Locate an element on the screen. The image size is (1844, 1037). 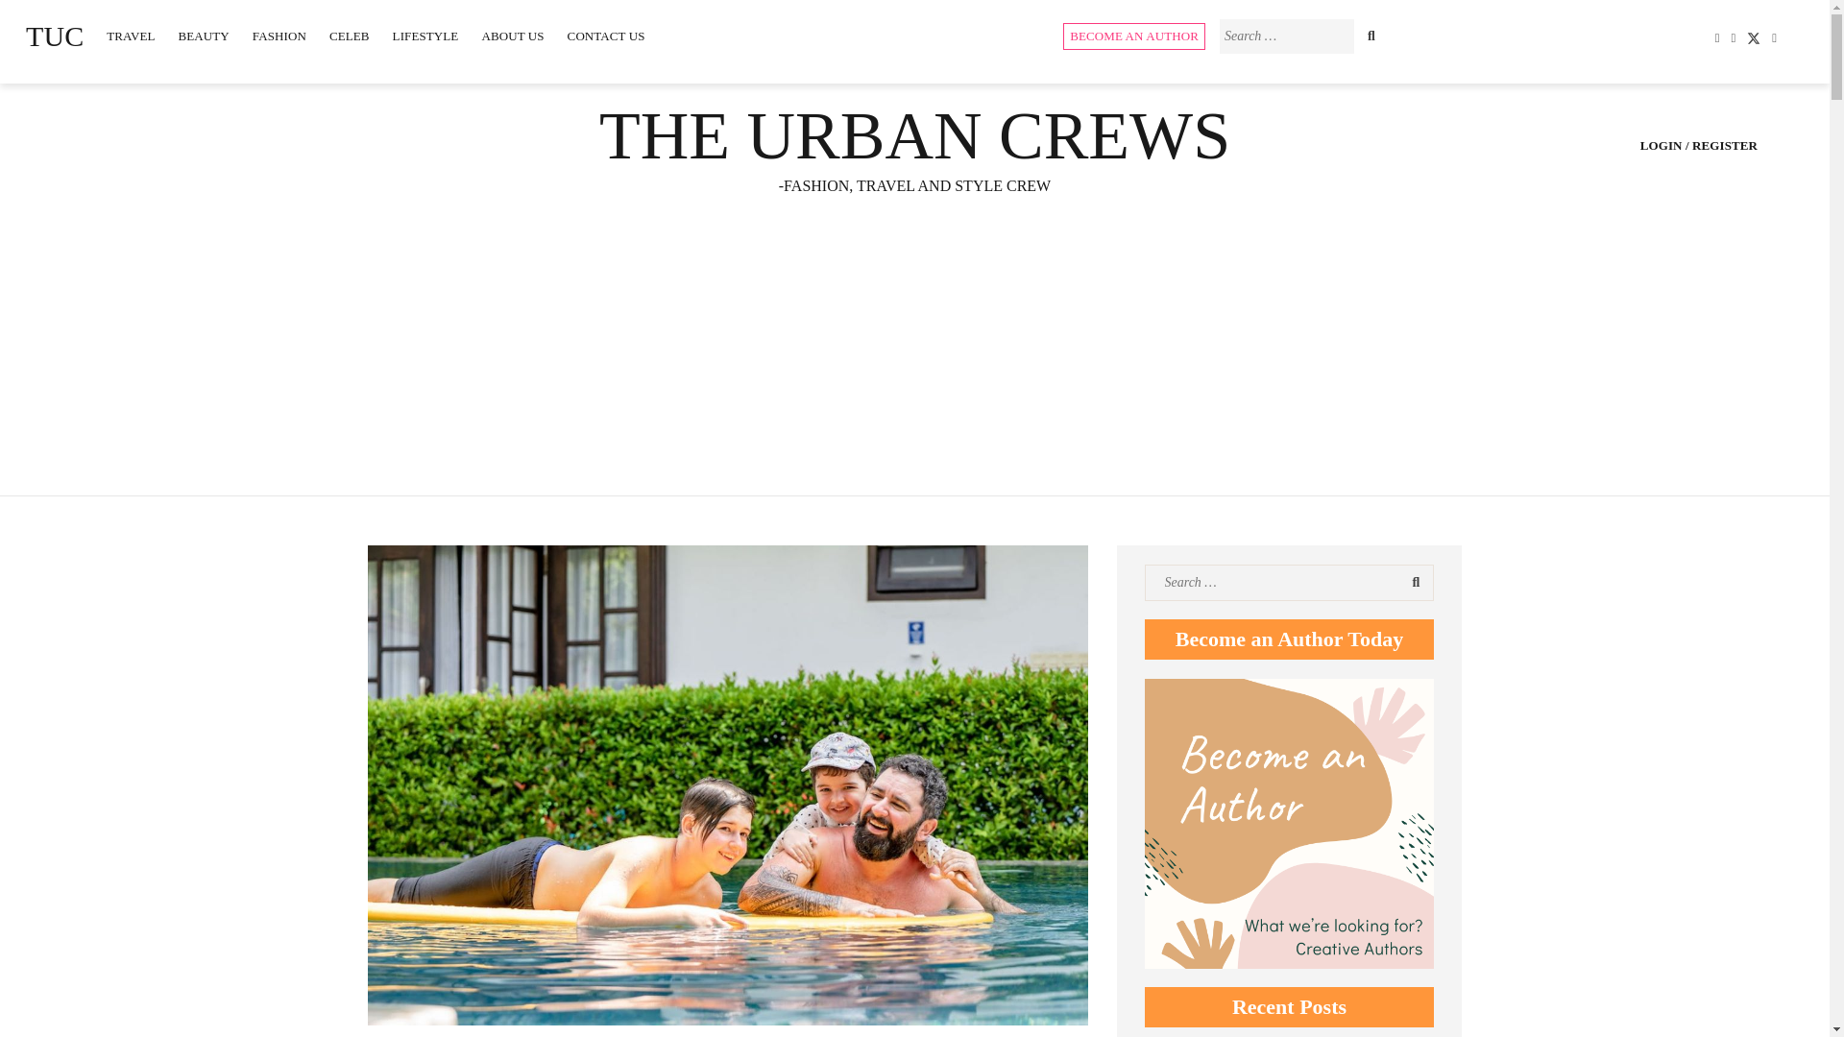
ABOUT US is located at coordinates (512, 36).